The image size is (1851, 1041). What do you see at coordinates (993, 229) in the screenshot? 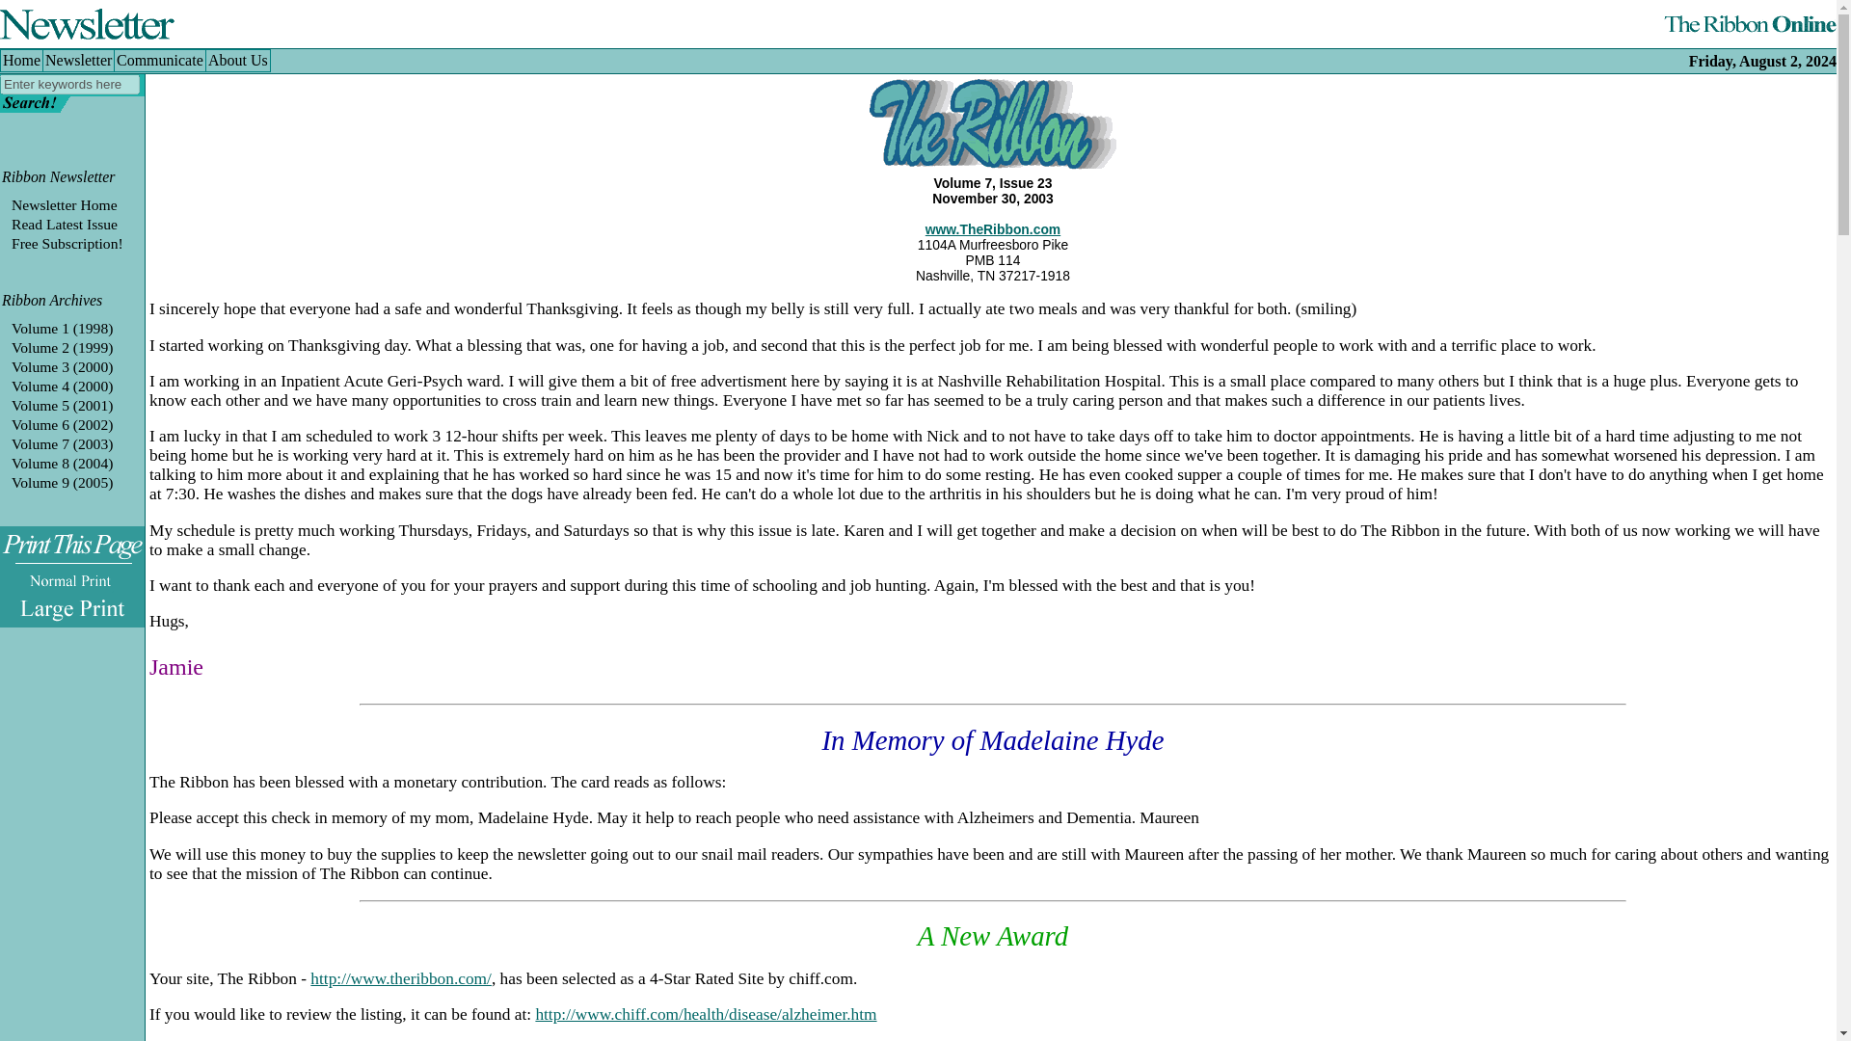
I see `Care for Caregivers - TheRibbon.com` at bounding box center [993, 229].